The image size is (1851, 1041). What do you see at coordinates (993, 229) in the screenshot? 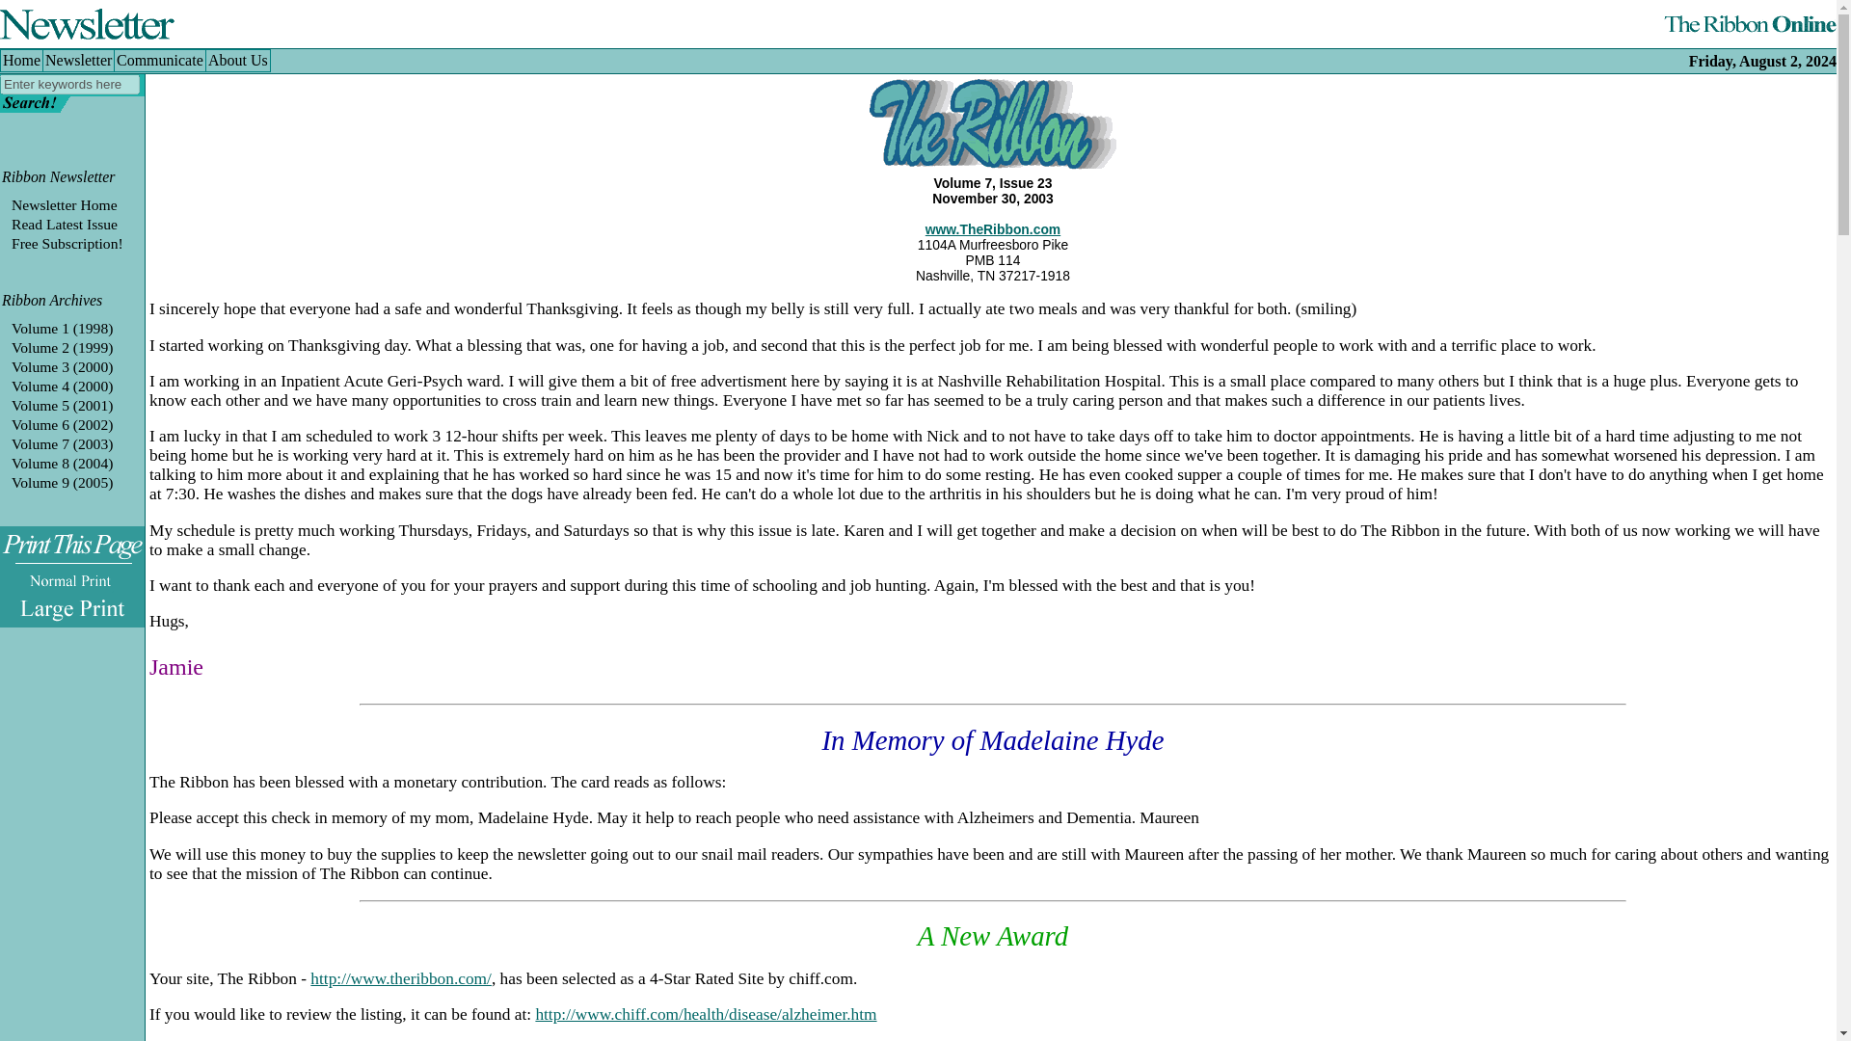
I see `Care for Caregivers - TheRibbon.com` at bounding box center [993, 229].